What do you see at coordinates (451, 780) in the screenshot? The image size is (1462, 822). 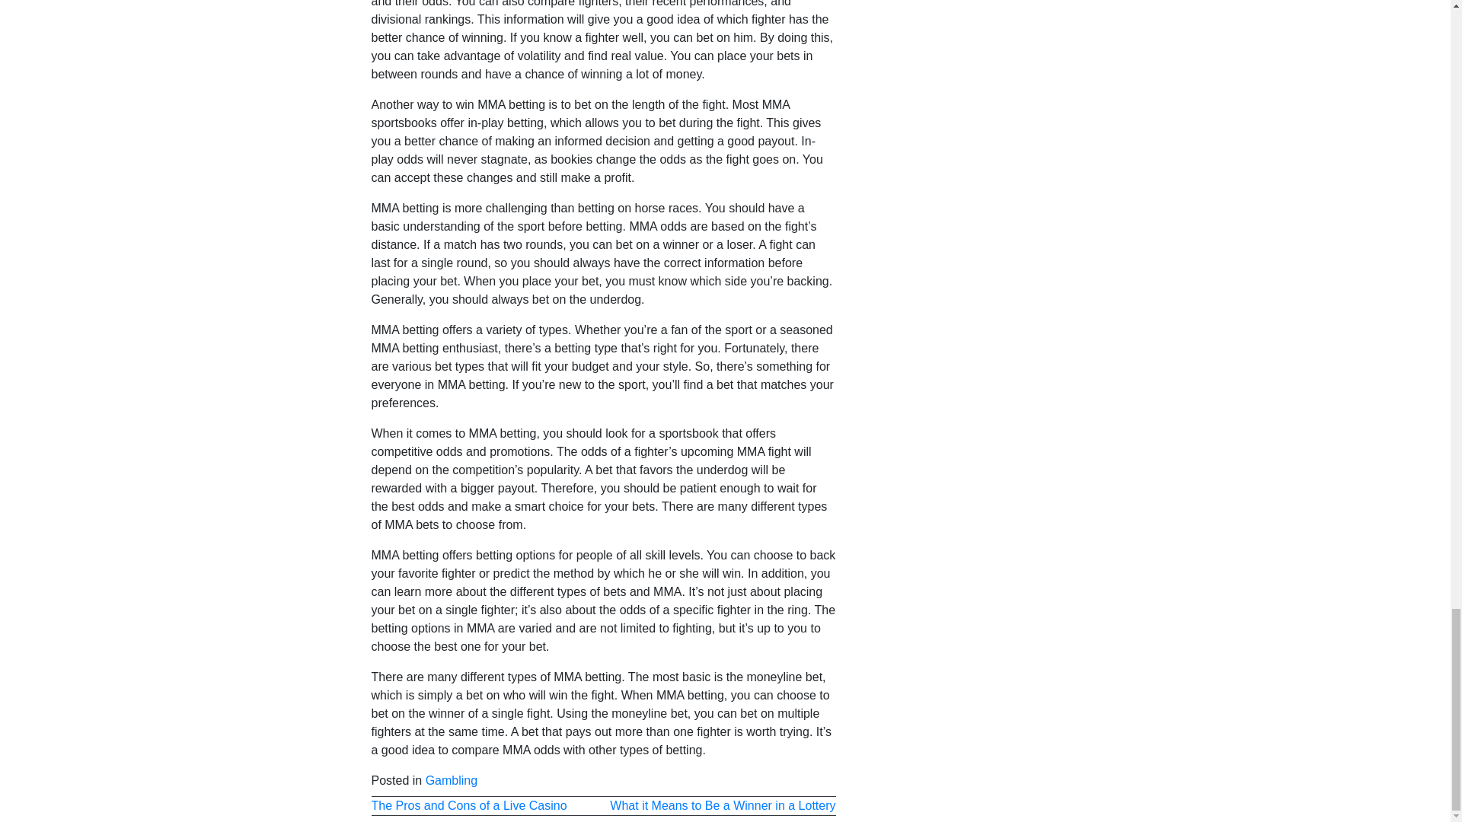 I see `Gambling` at bounding box center [451, 780].